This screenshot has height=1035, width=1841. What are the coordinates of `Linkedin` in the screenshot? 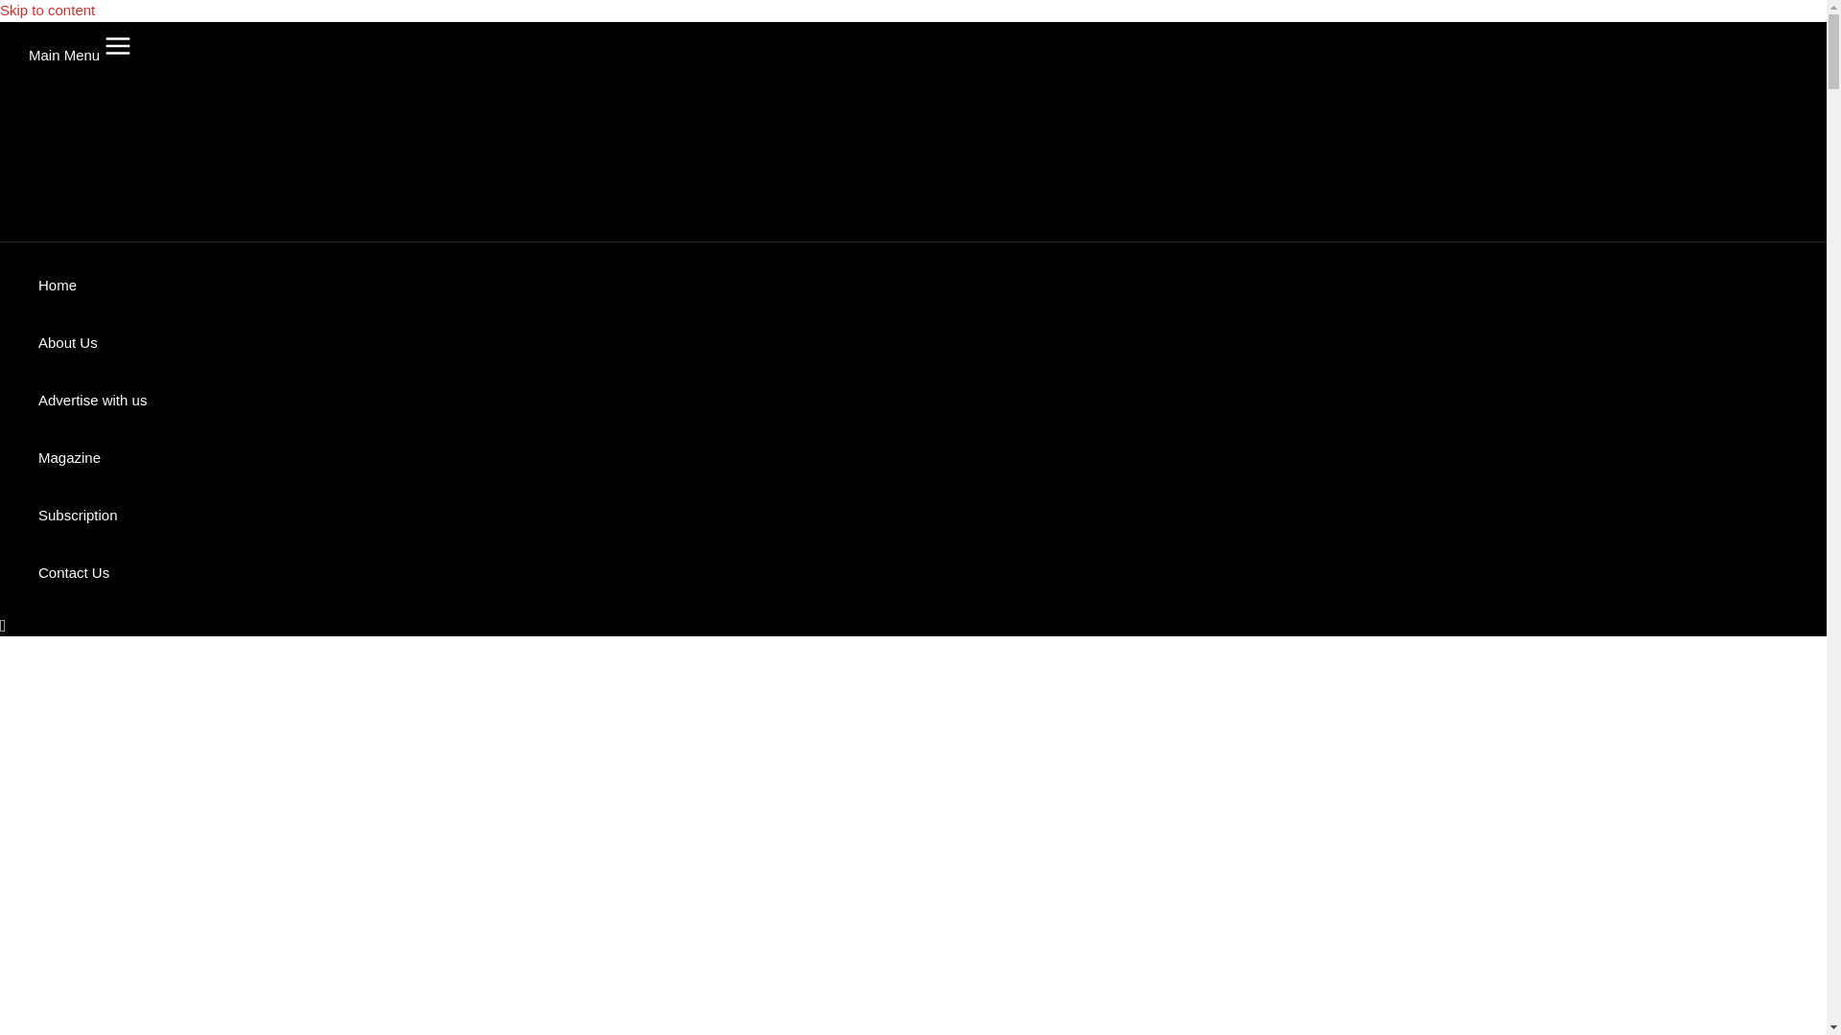 It's located at (304, 835).